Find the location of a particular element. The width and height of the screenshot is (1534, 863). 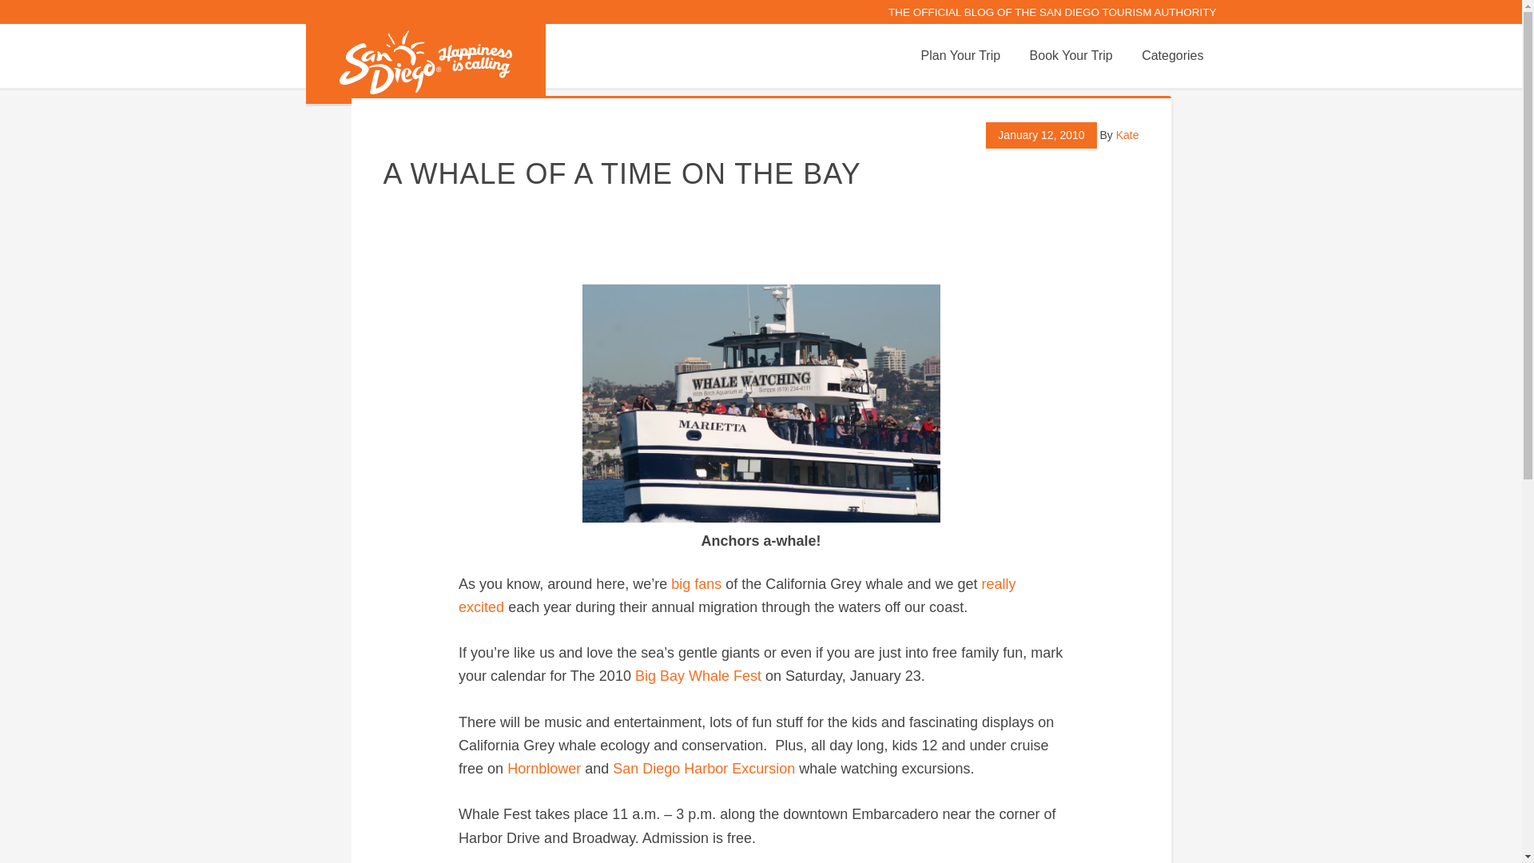

Hornblower is located at coordinates (546, 769).